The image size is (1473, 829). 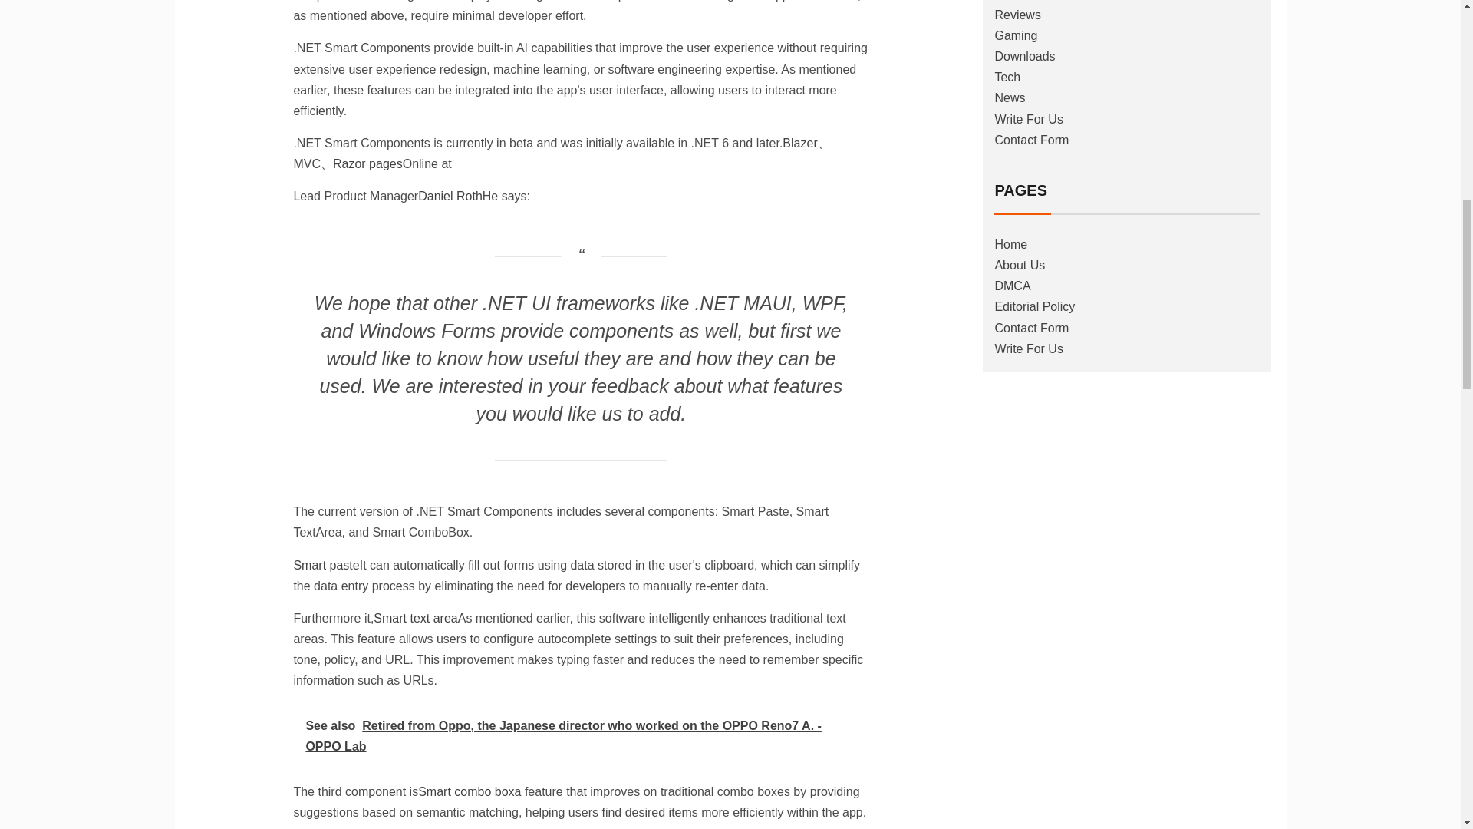 What do you see at coordinates (326, 565) in the screenshot?
I see `Smart paste` at bounding box center [326, 565].